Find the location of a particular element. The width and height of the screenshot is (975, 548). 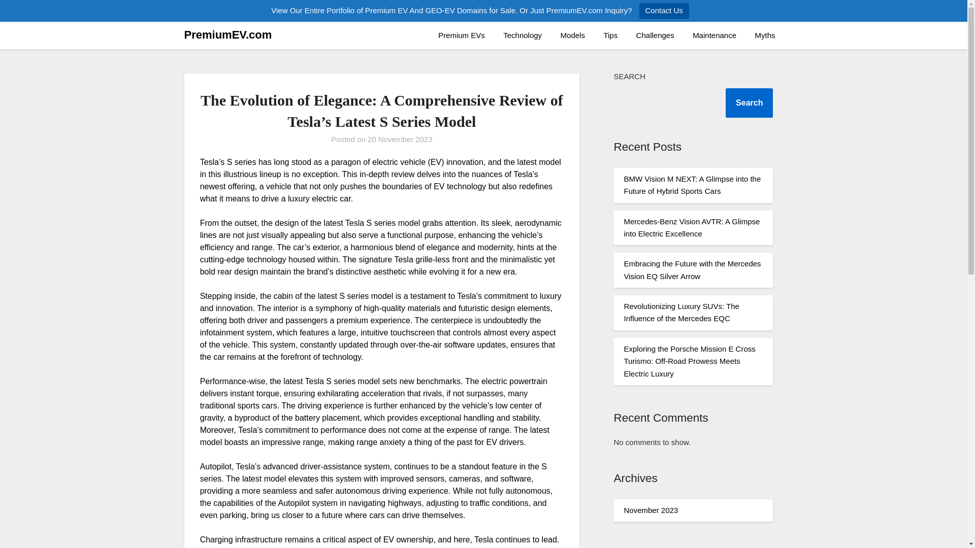

Contact Us is located at coordinates (664, 11).